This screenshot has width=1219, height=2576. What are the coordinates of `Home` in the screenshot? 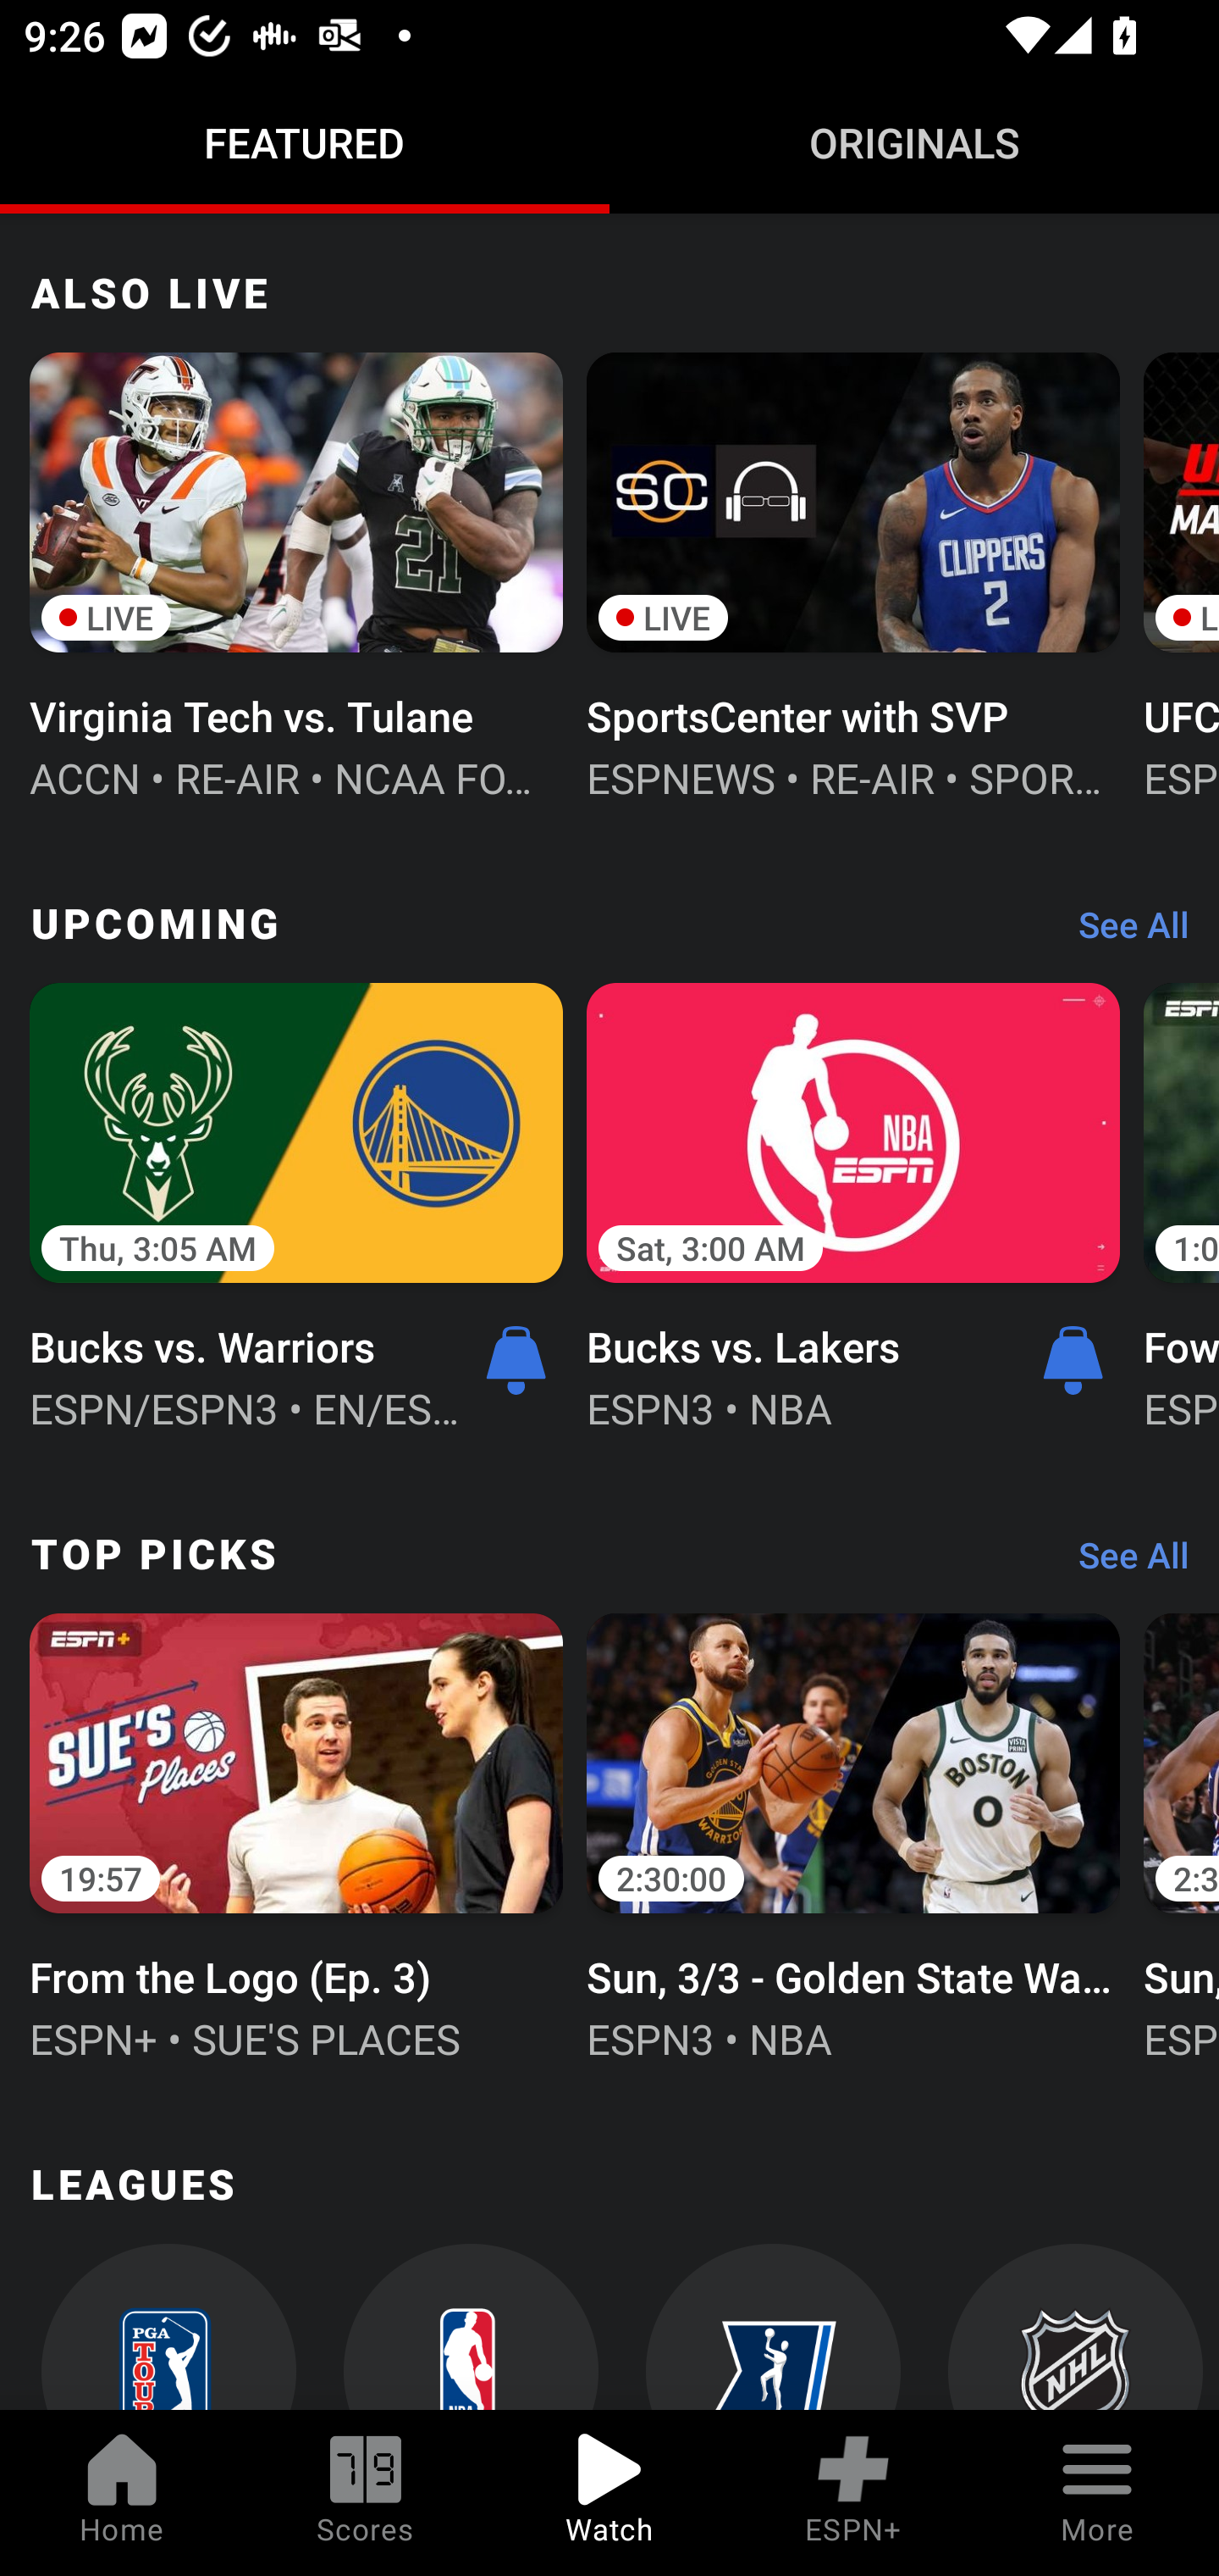 It's located at (122, 2493).